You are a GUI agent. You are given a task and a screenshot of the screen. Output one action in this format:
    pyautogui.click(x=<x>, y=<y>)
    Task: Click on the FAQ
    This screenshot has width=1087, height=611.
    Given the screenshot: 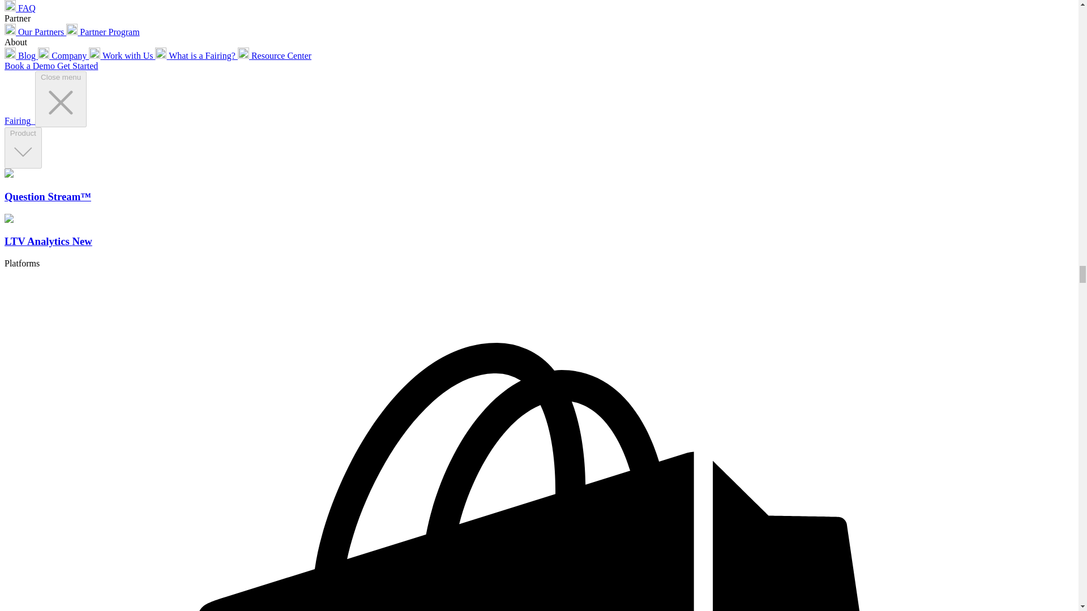 What is the action you would take?
    pyautogui.click(x=20, y=8)
    